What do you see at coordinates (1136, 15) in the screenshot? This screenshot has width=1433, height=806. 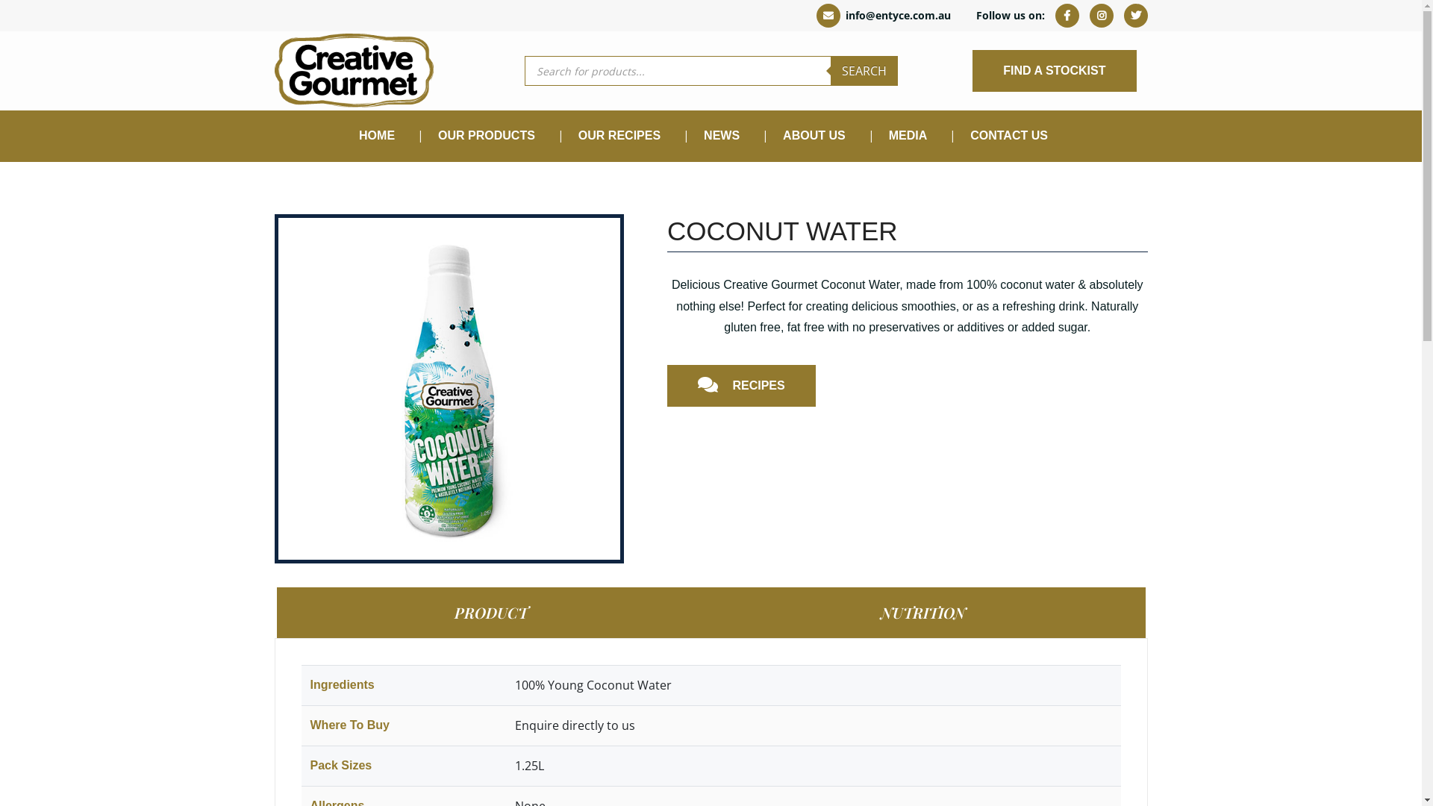 I see `Twitter` at bounding box center [1136, 15].